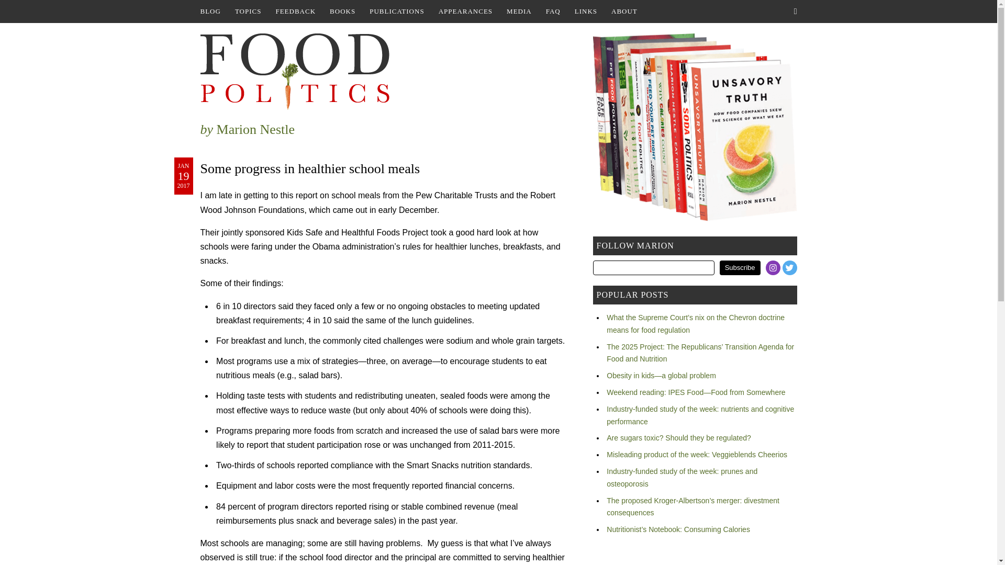 Image resolution: width=1005 pixels, height=565 pixels. What do you see at coordinates (519, 12) in the screenshot?
I see `MEDIA` at bounding box center [519, 12].